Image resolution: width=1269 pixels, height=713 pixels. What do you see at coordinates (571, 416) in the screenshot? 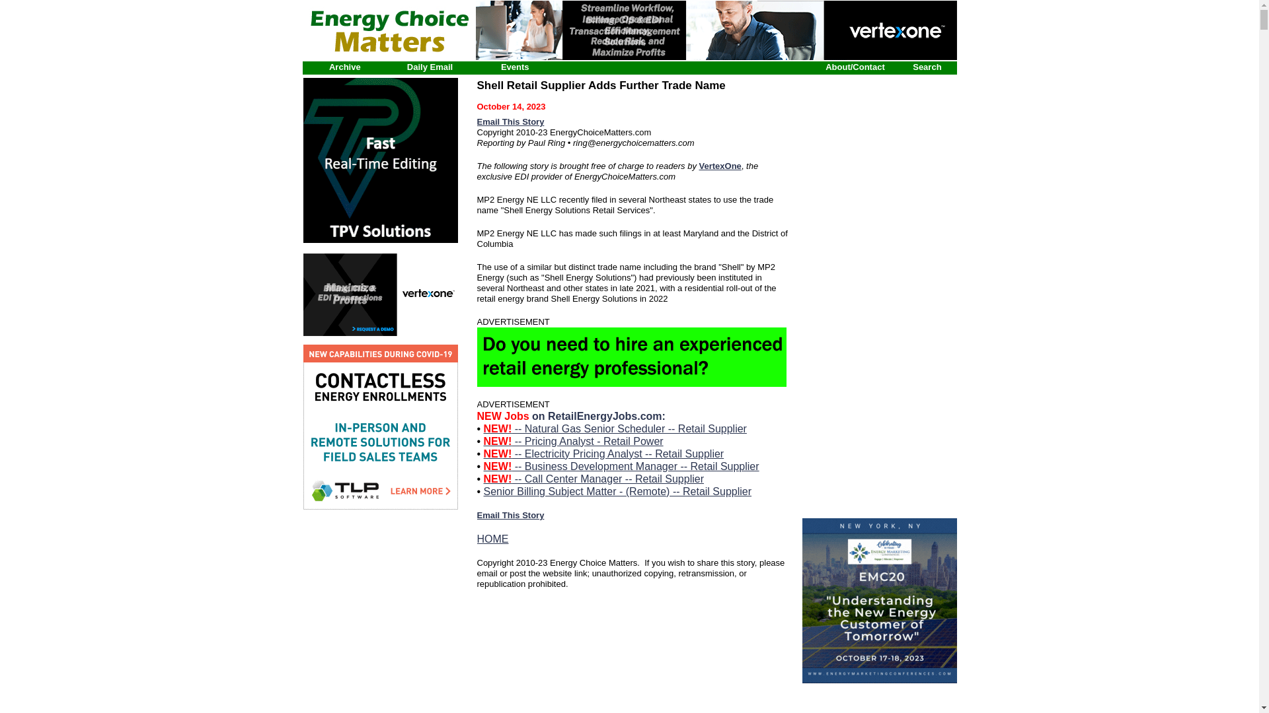
I see `NEW Jobs on RetailEnergyJobs.com:` at bounding box center [571, 416].